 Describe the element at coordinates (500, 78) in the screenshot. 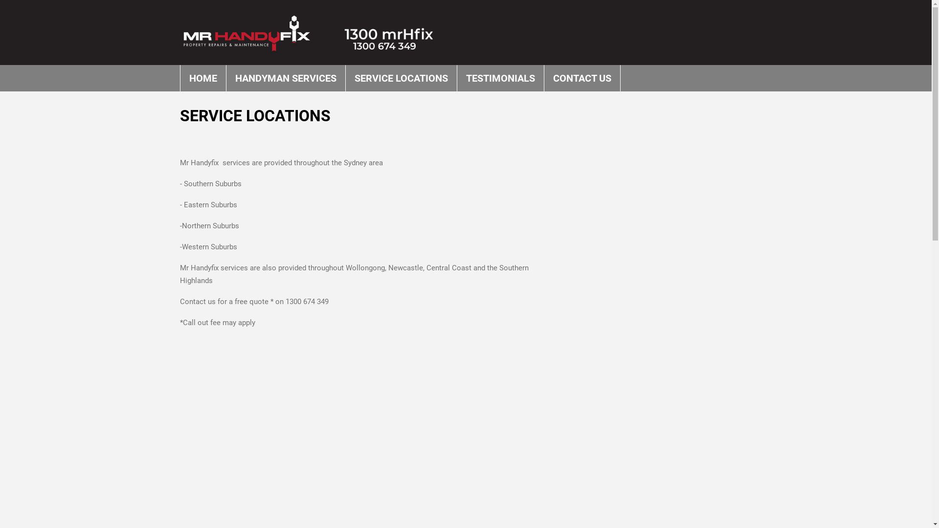

I see `TESTIMONIALS` at that location.